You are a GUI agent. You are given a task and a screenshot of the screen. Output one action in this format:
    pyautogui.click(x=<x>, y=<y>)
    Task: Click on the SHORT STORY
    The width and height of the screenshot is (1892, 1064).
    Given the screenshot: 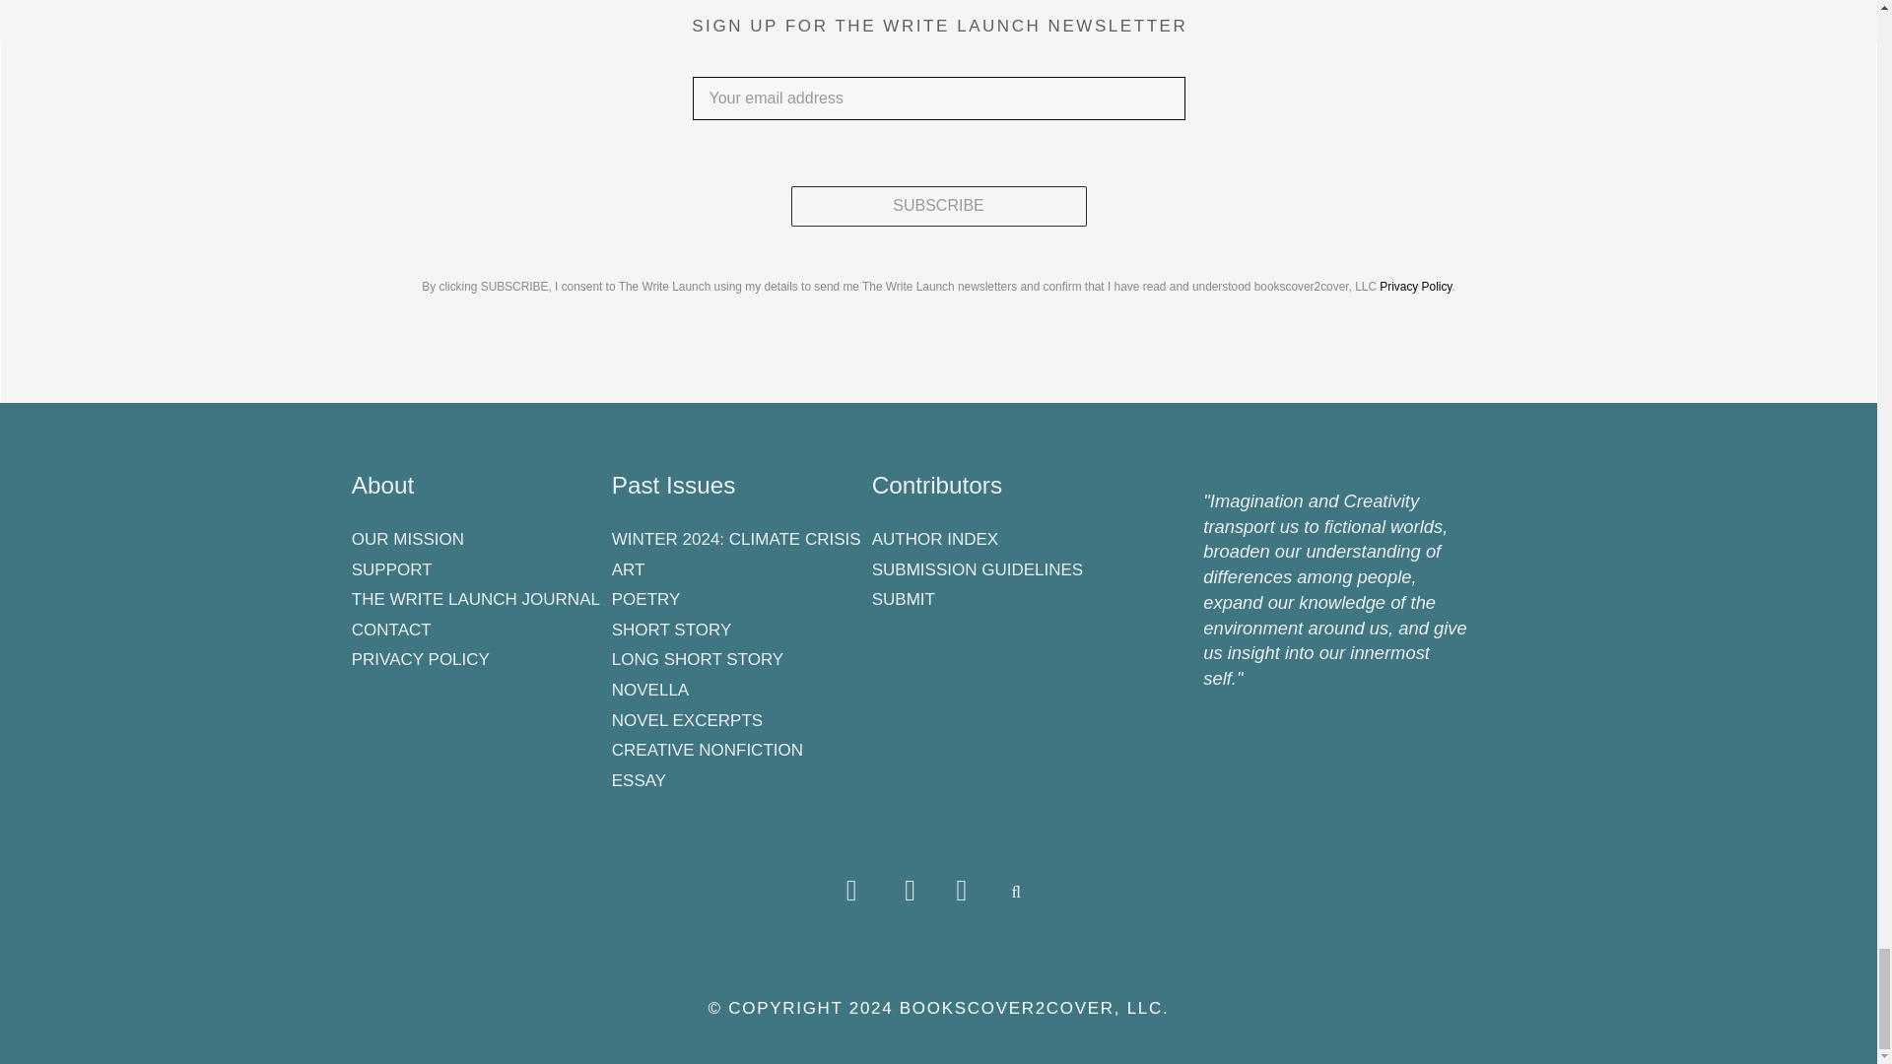 What is the action you would take?
    pyautogui.click(x=737, y=626)
    